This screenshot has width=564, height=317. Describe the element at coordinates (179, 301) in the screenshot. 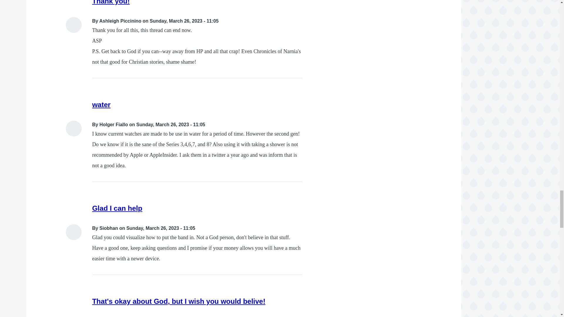

I see `That's okay about God, but I wish you would belive!` at that location.